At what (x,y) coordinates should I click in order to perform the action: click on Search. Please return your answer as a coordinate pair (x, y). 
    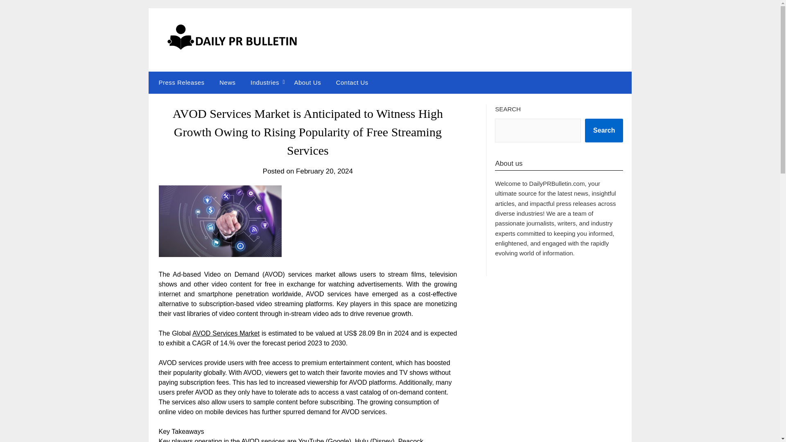
    Looking at the image, I should click on (604, 130).